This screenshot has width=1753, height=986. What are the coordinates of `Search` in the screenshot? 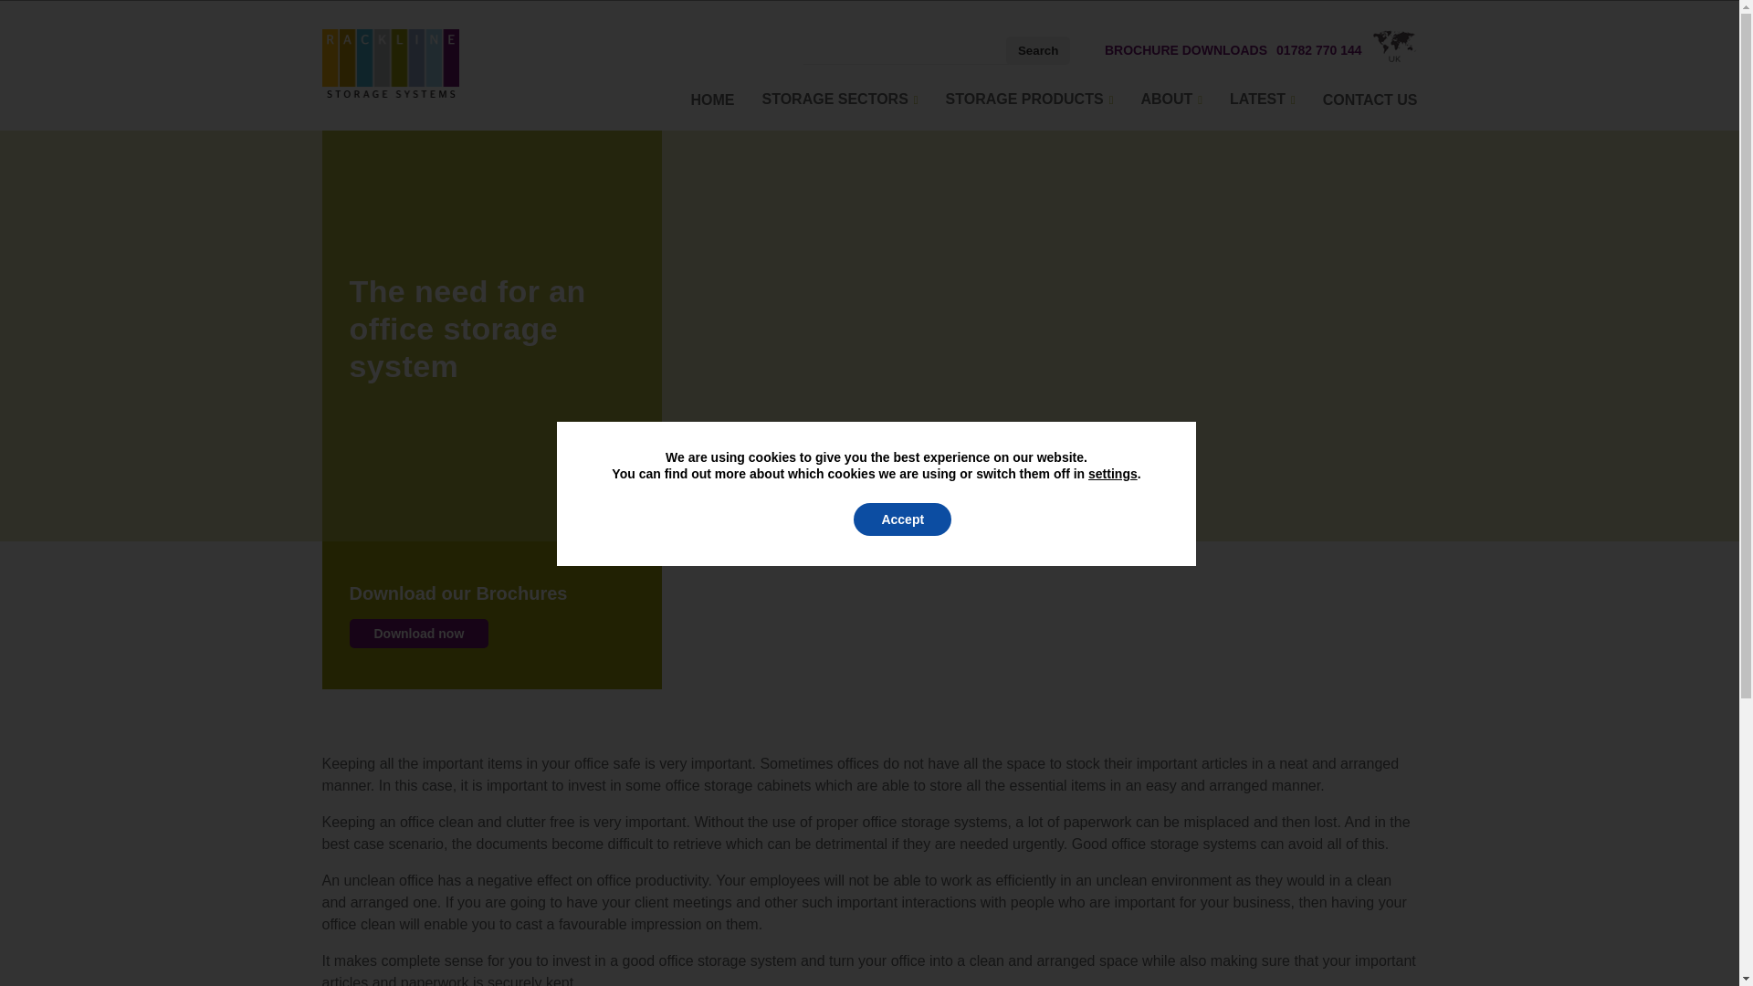 It's located at (1037, 50).